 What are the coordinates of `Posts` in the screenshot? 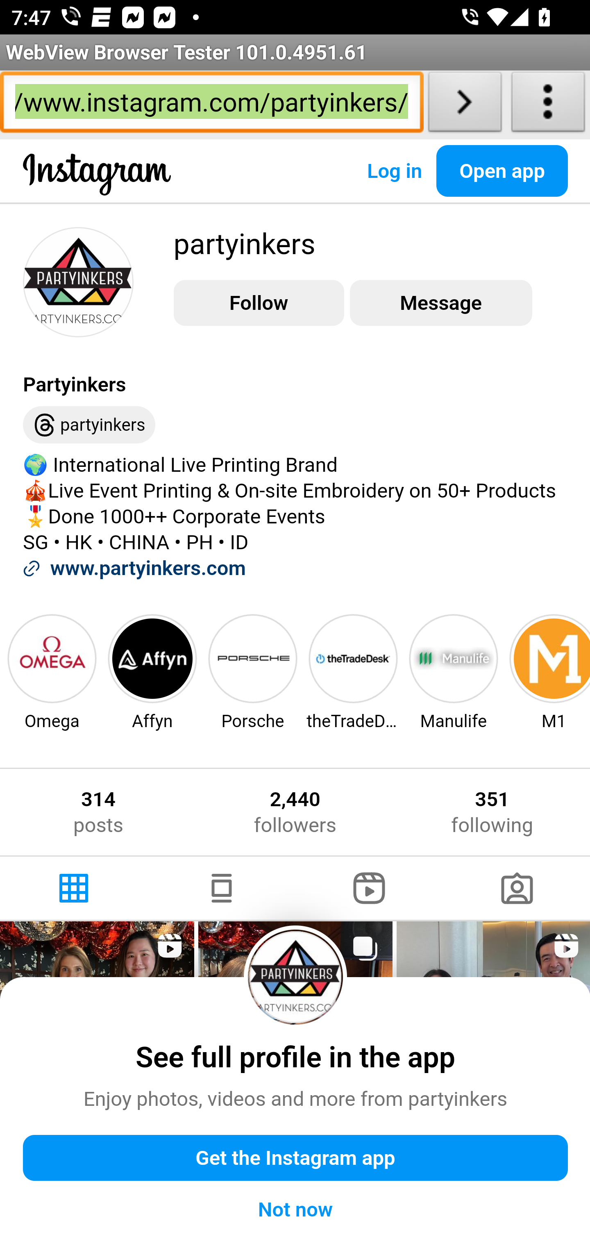 It's located at (75, 888).